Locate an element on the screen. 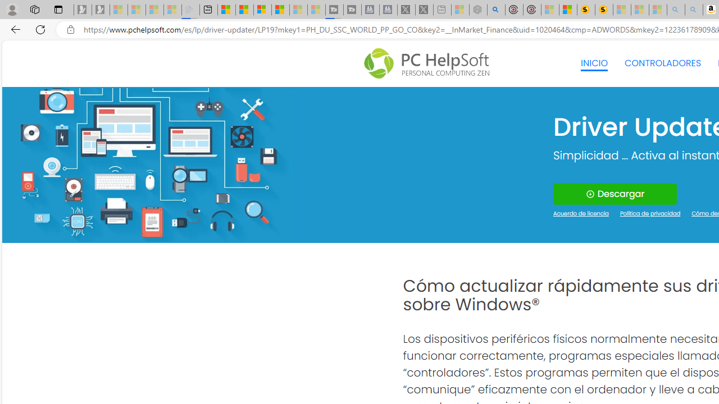  poe - Search is located at coordinates (495, 10).